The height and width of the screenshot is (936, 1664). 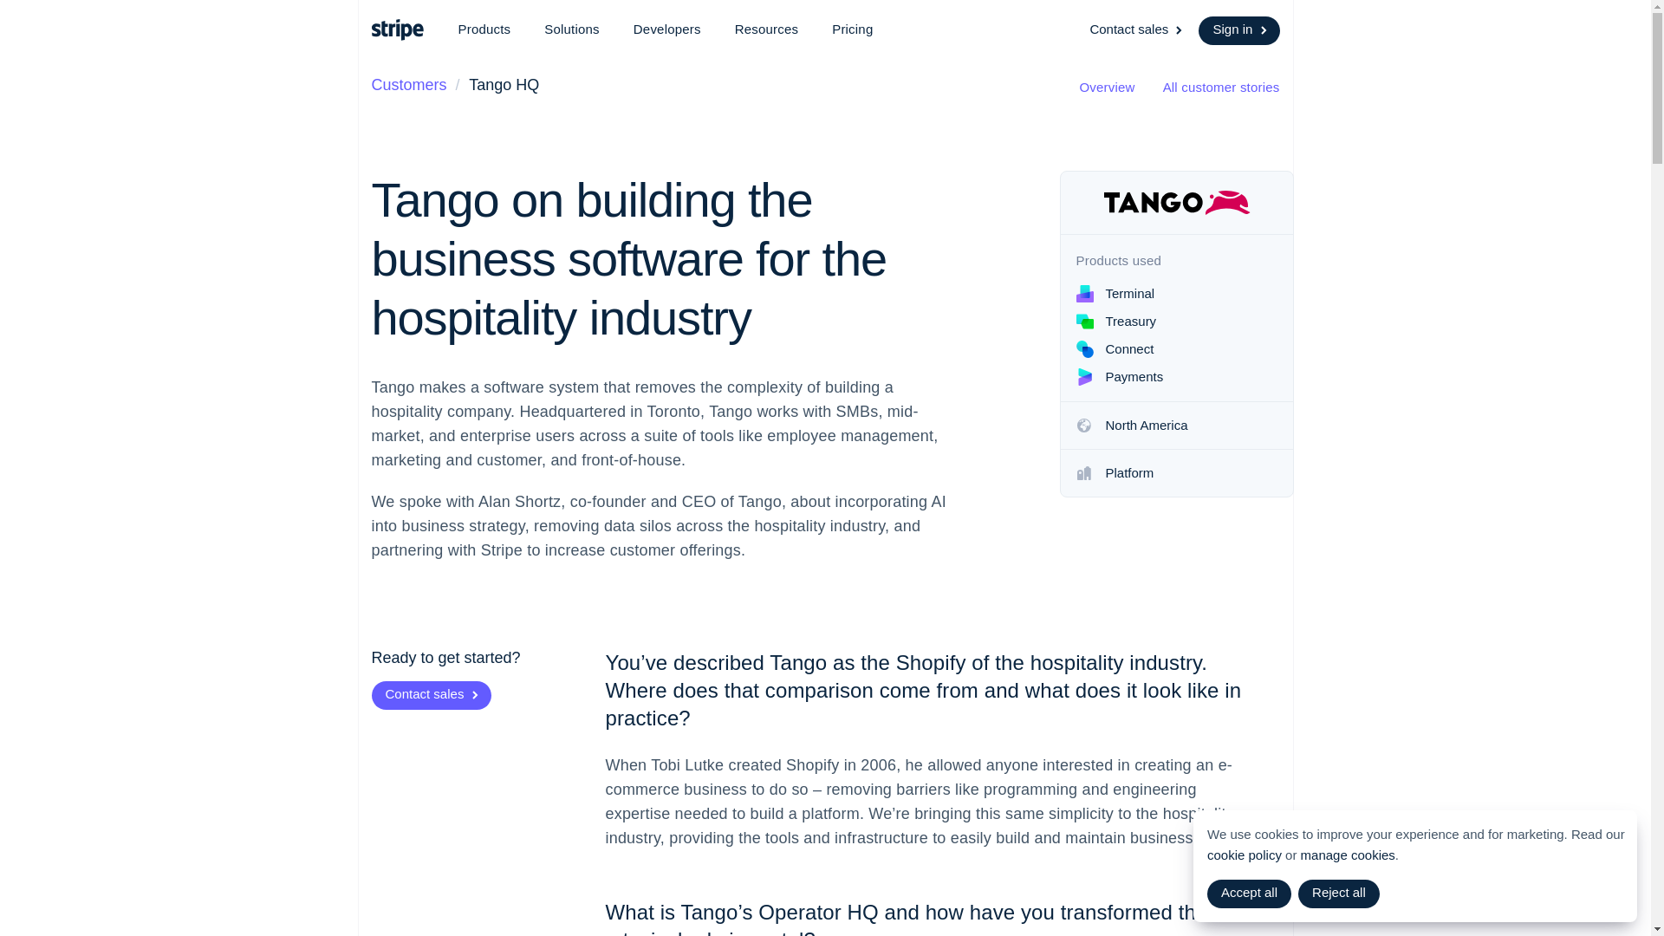 What do you see at coordinates (667, 29) in the screenshot?
I see `Developers` at bounding box center [667, 29].